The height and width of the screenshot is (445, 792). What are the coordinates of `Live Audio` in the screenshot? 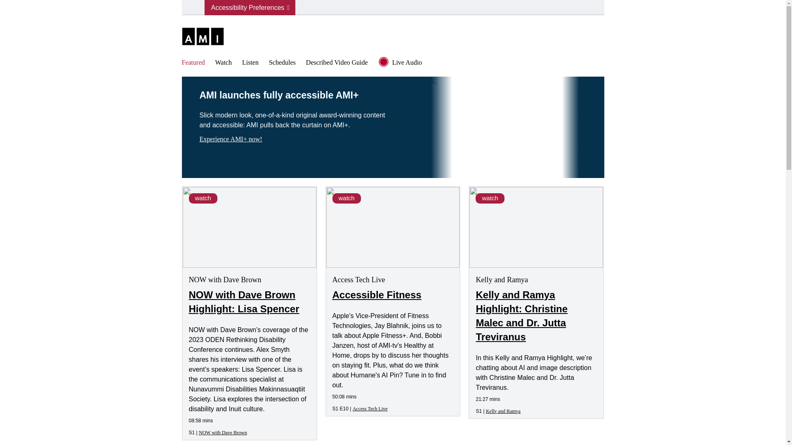 It's located at (417, 63).